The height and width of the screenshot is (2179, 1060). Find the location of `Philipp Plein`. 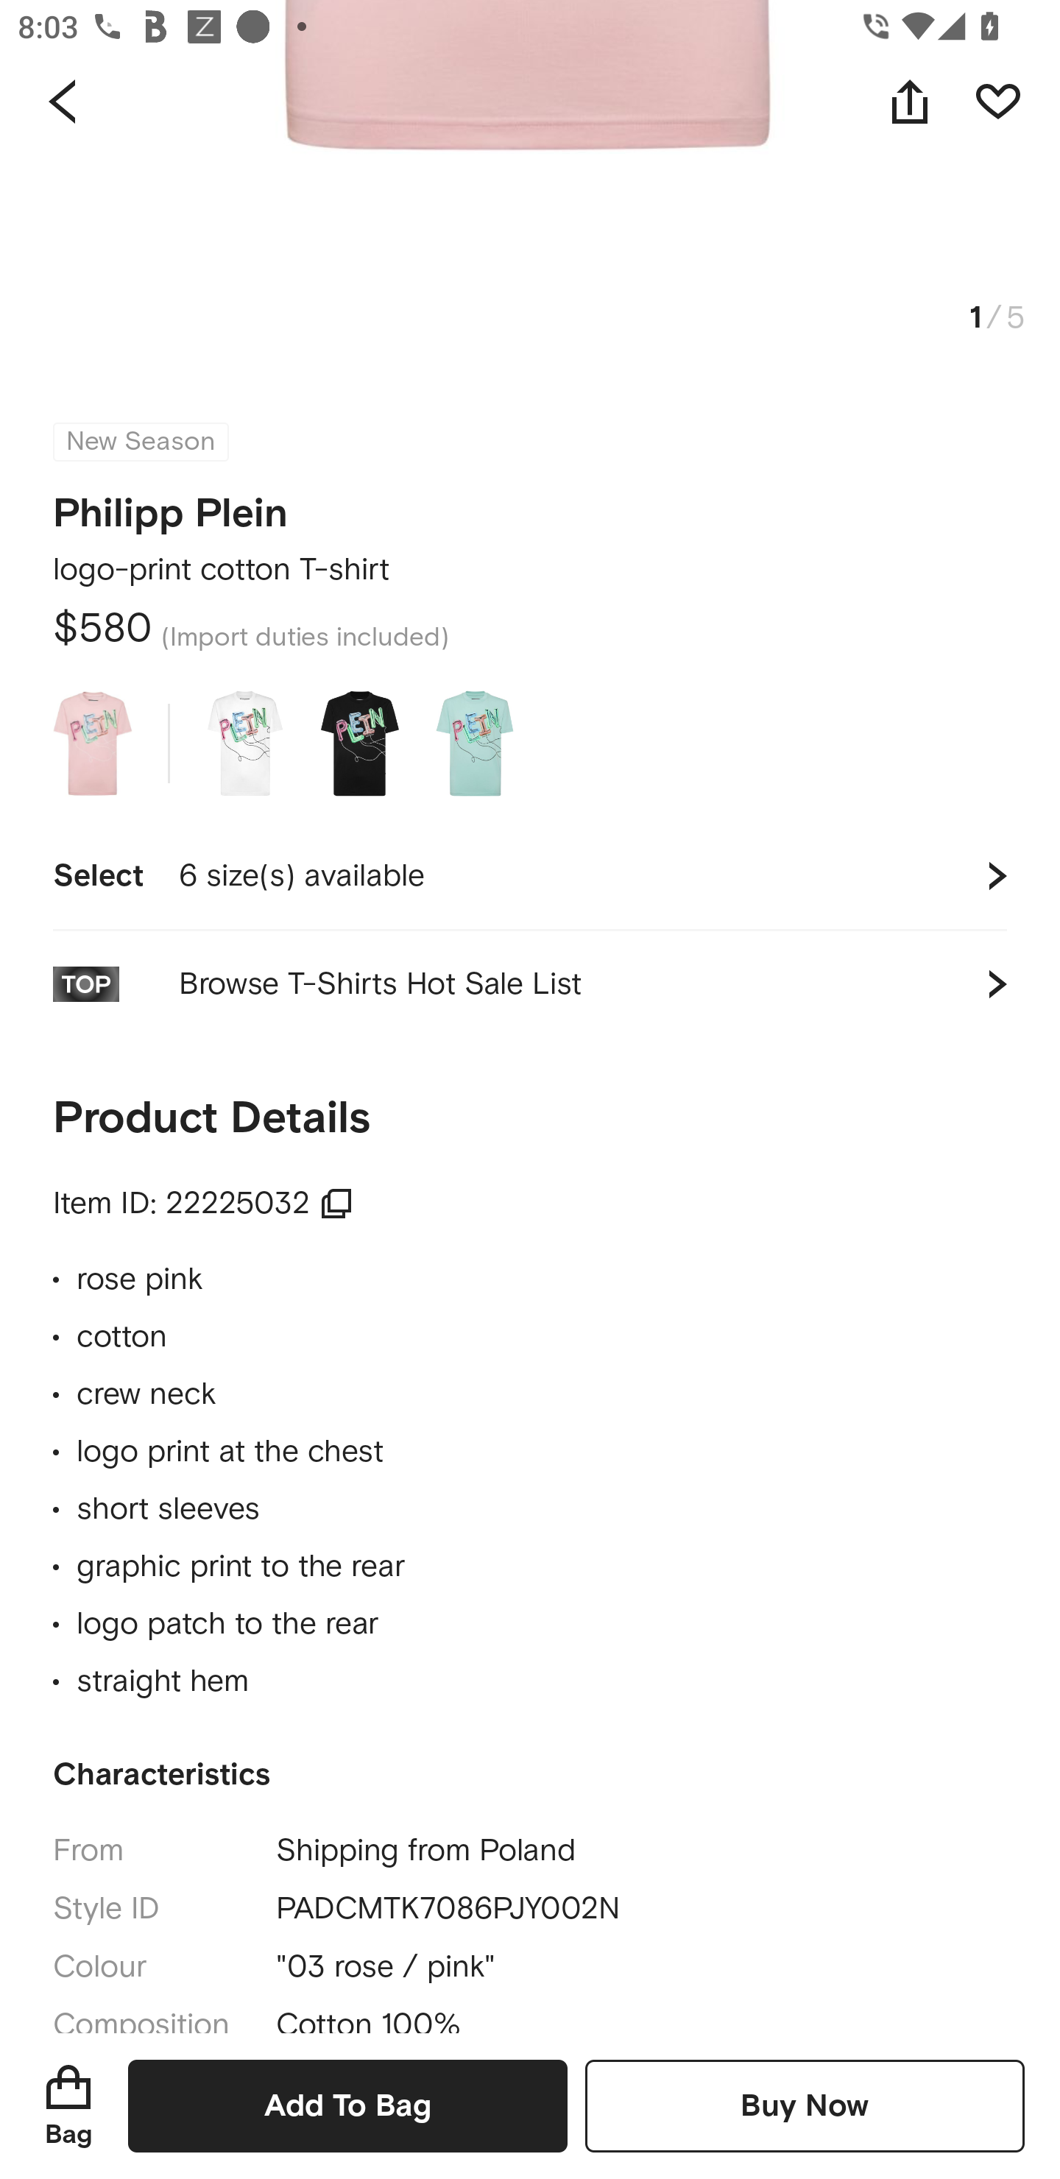

Philipp Plein is located at coordinates (171, 505).